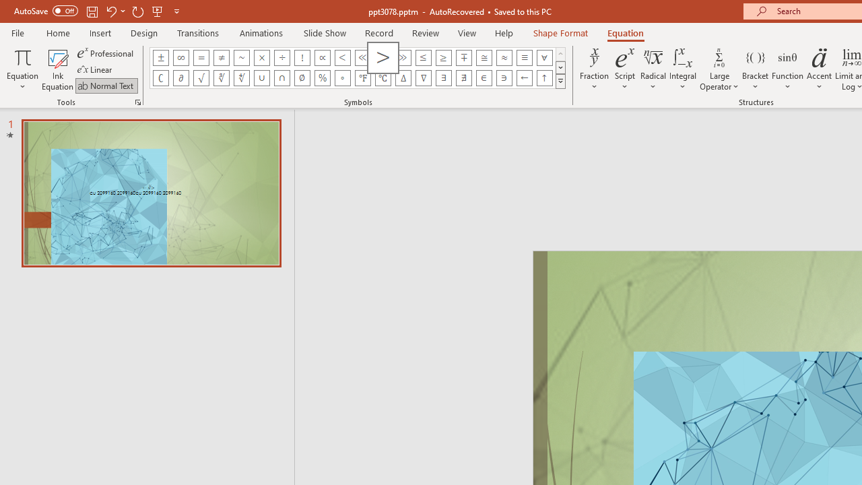 Image resolution: width=862 pixels, height=485 pixels. Describe the element at coordinates (261, 58) in the screenshot. I see `Equation Symbol Multiplication Sign` at that location.